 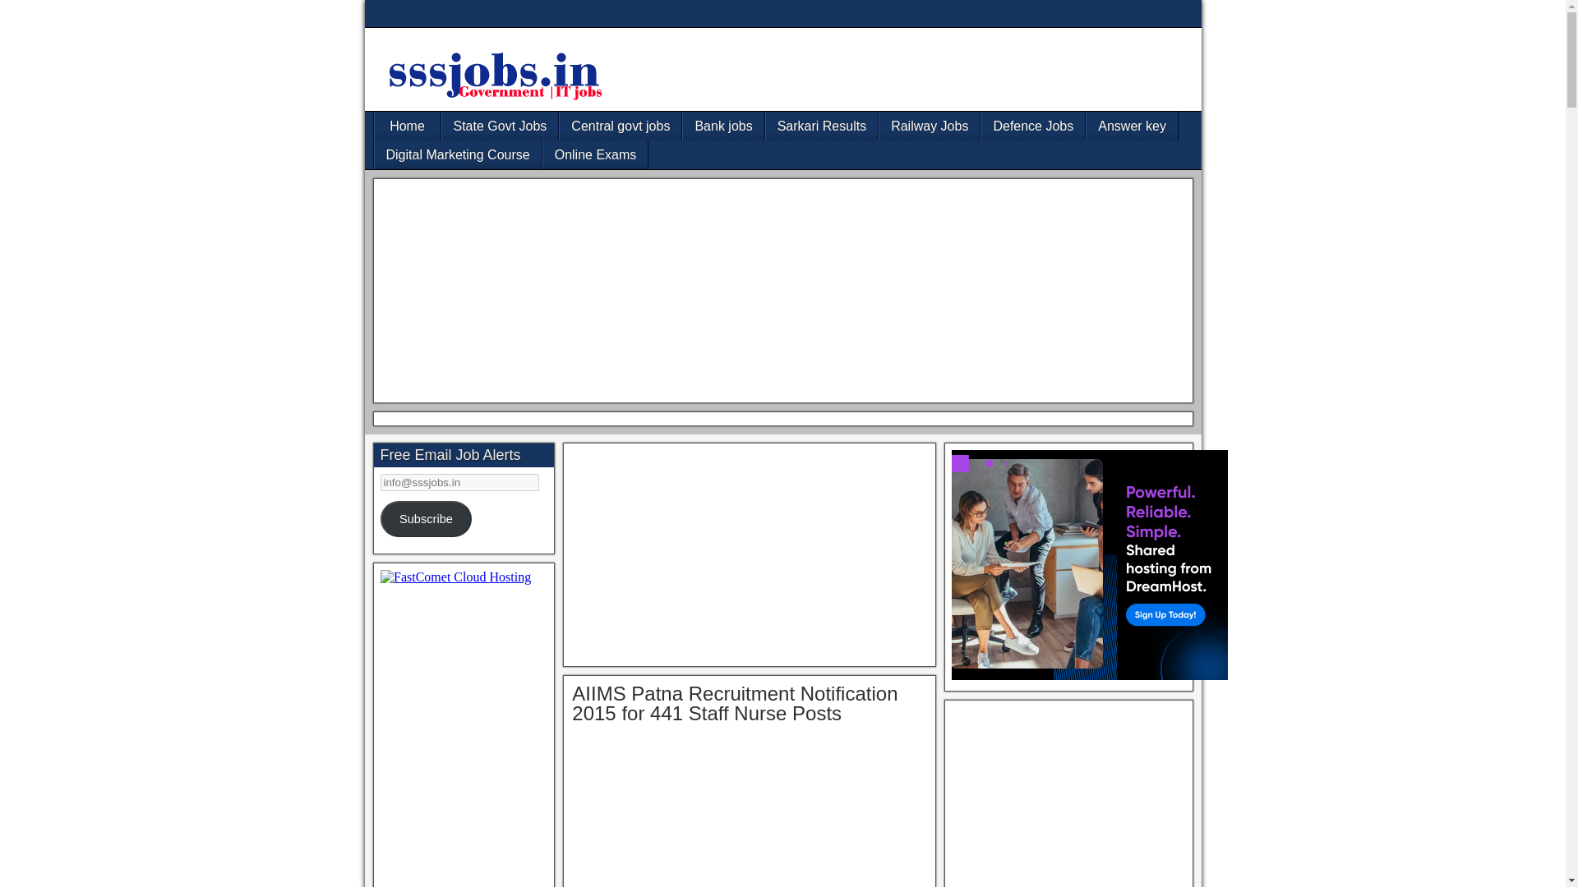 I want to click on State Govt Jobs, so click(x=500, y=126).